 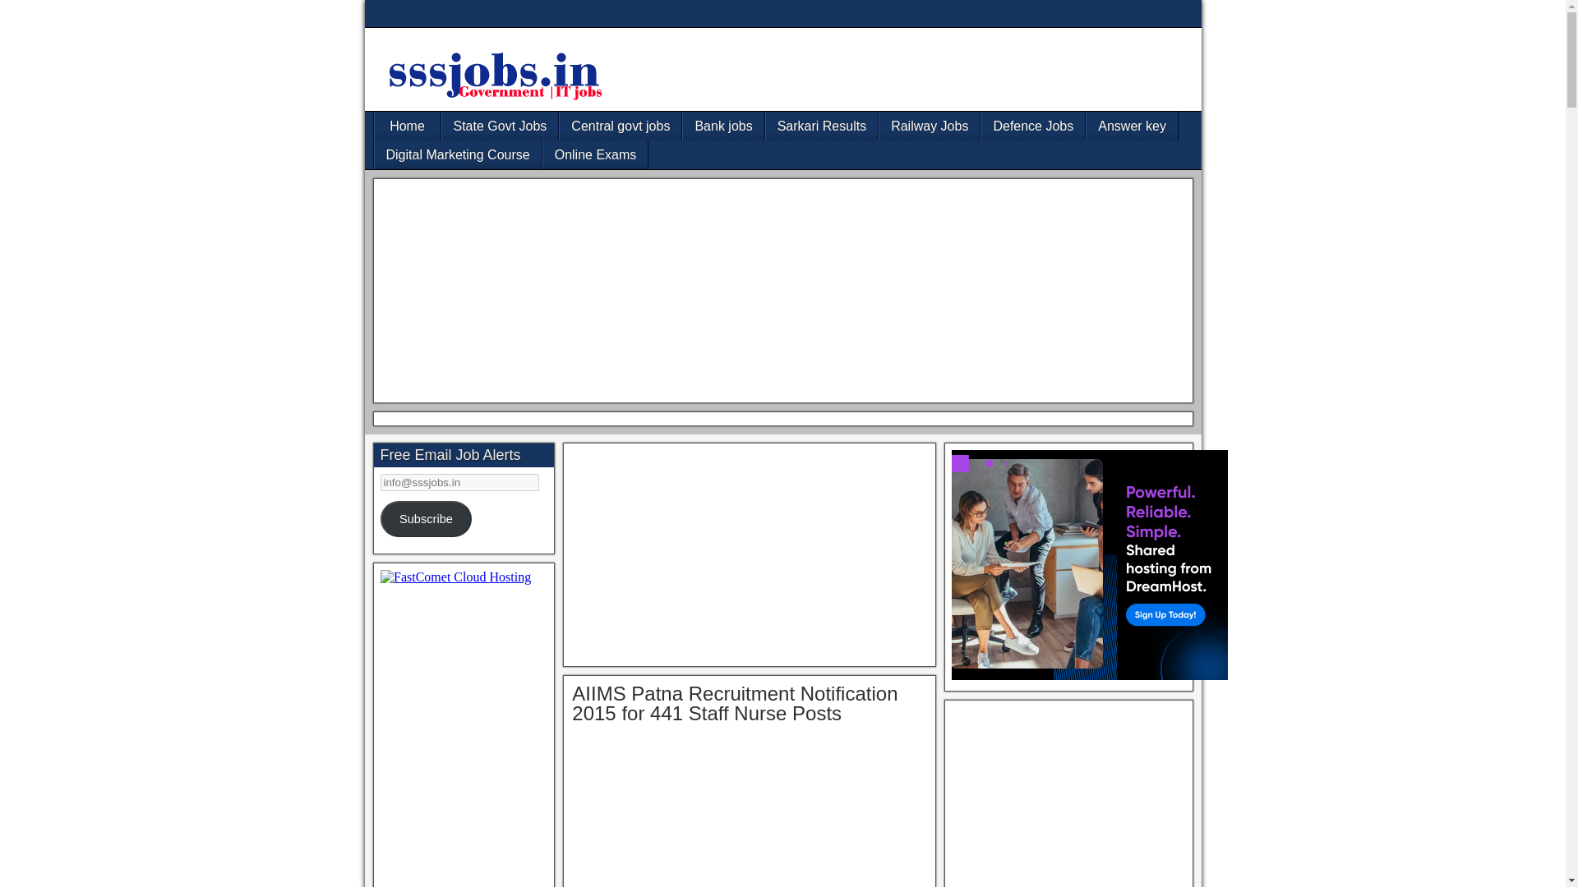 I want to click on State Govt Jobs, so click(x=500, y=126).